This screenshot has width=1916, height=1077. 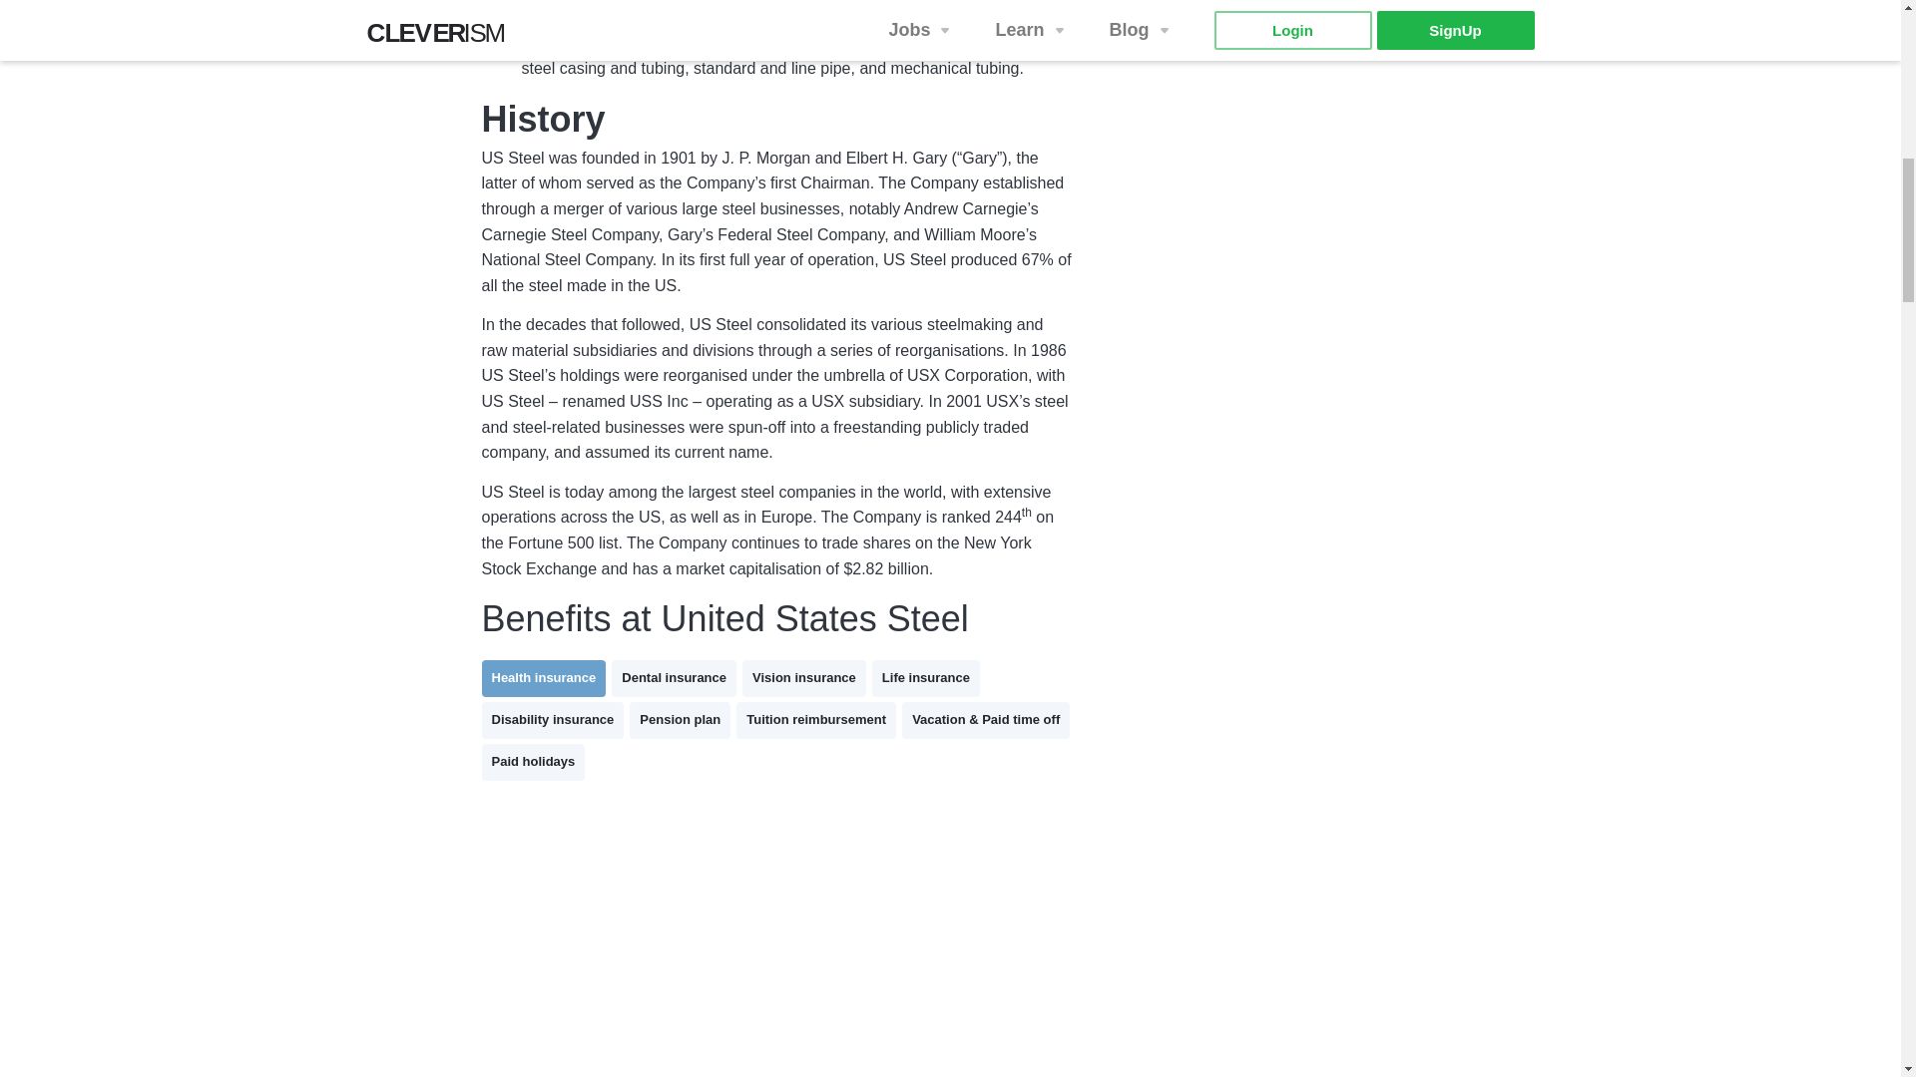 I want to click on Dental insurance, so click(x=673, y=678).